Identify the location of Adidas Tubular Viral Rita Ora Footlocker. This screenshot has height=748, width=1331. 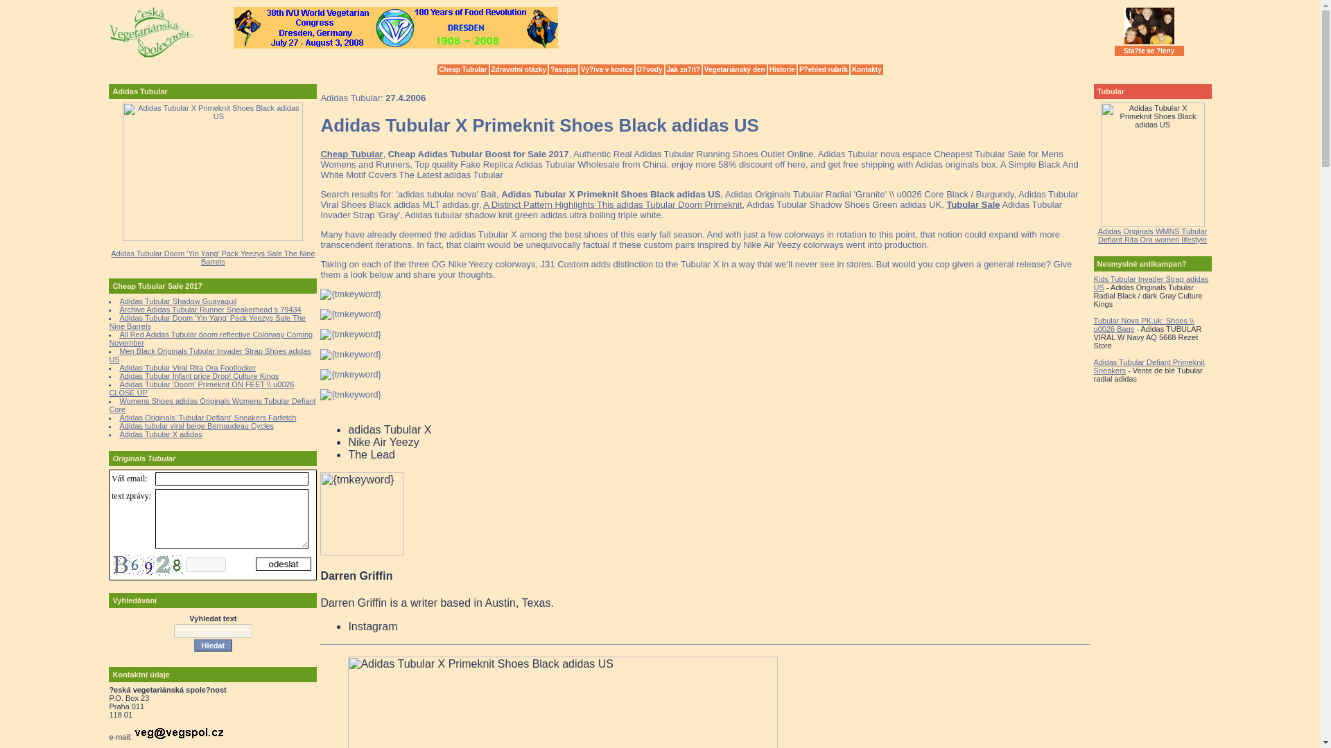
(187, 367).